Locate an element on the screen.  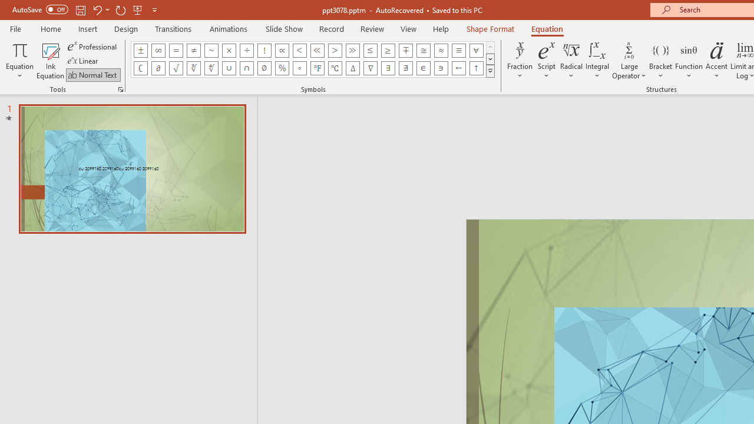
Equation Symbol Almost Equal To (Asymptotic To) is located at coordinates (441, 51).